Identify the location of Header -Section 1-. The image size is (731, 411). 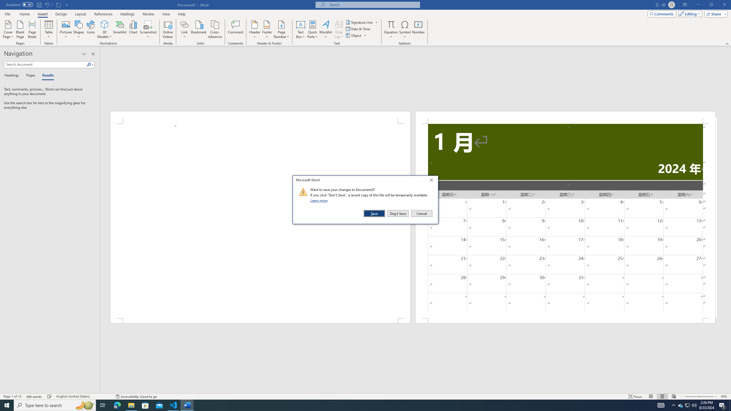
(565, 117).